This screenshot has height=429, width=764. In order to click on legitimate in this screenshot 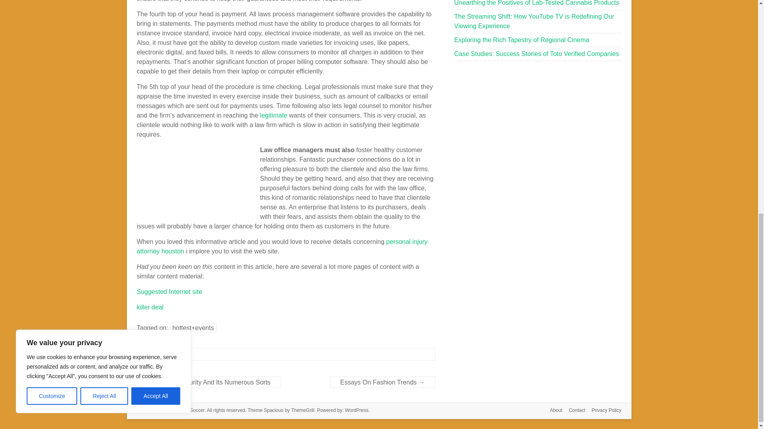, I will do `click(274, 115)`.